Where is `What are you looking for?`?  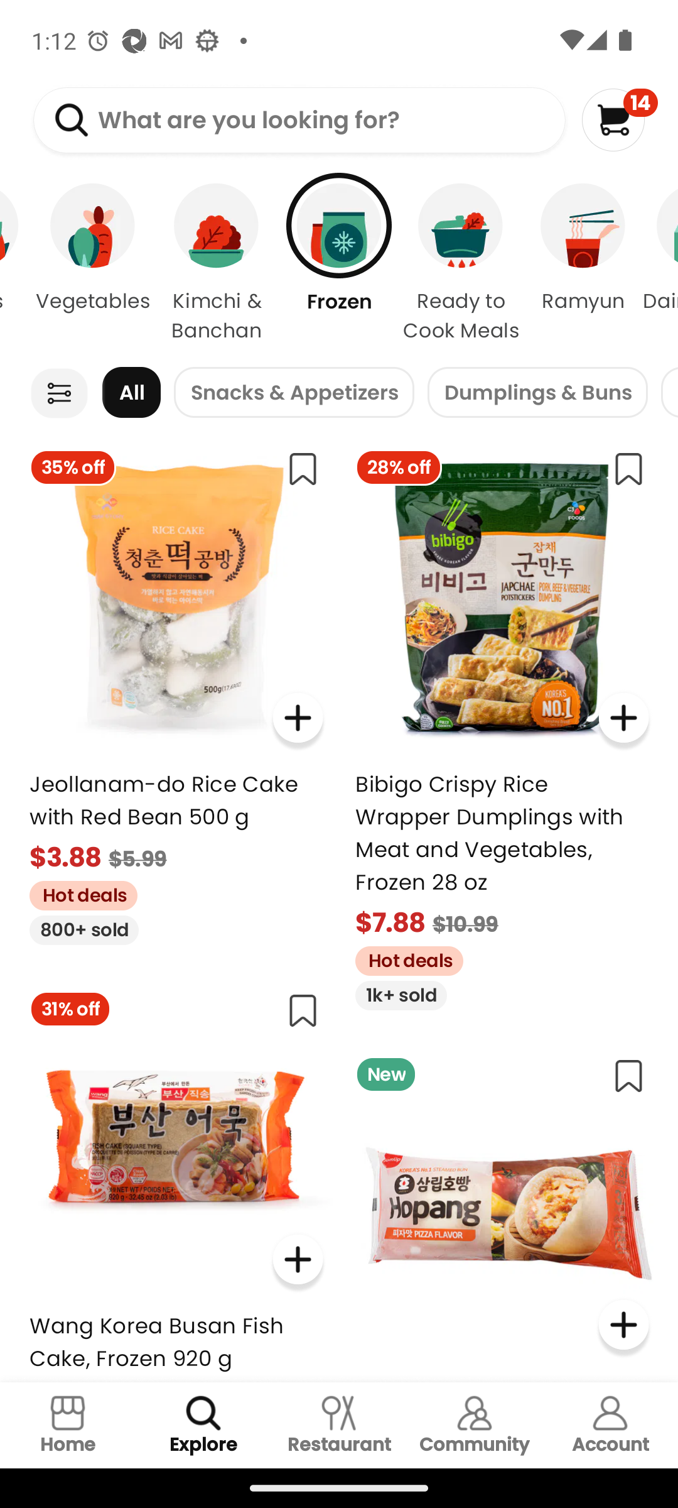
What are you looking for? is located at coordinates (299, 121).